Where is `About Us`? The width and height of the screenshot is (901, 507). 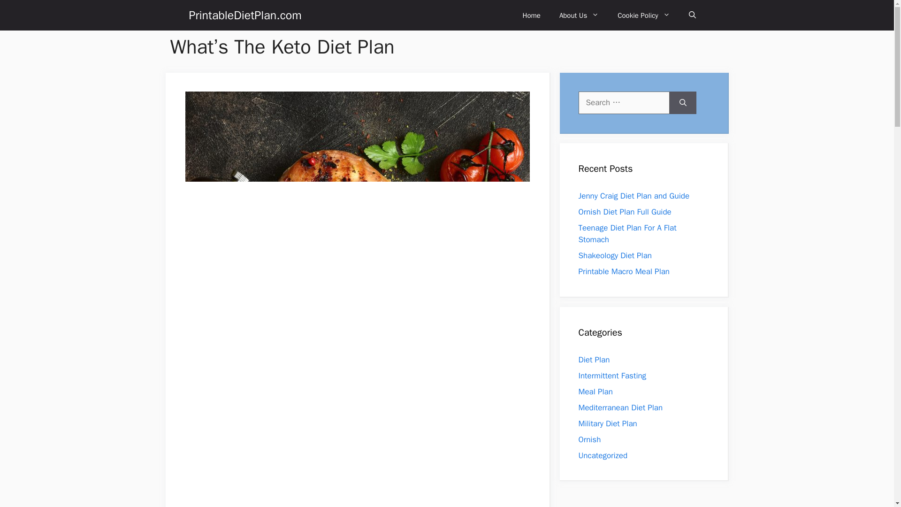 About Us is located at coordinates (579, 15).